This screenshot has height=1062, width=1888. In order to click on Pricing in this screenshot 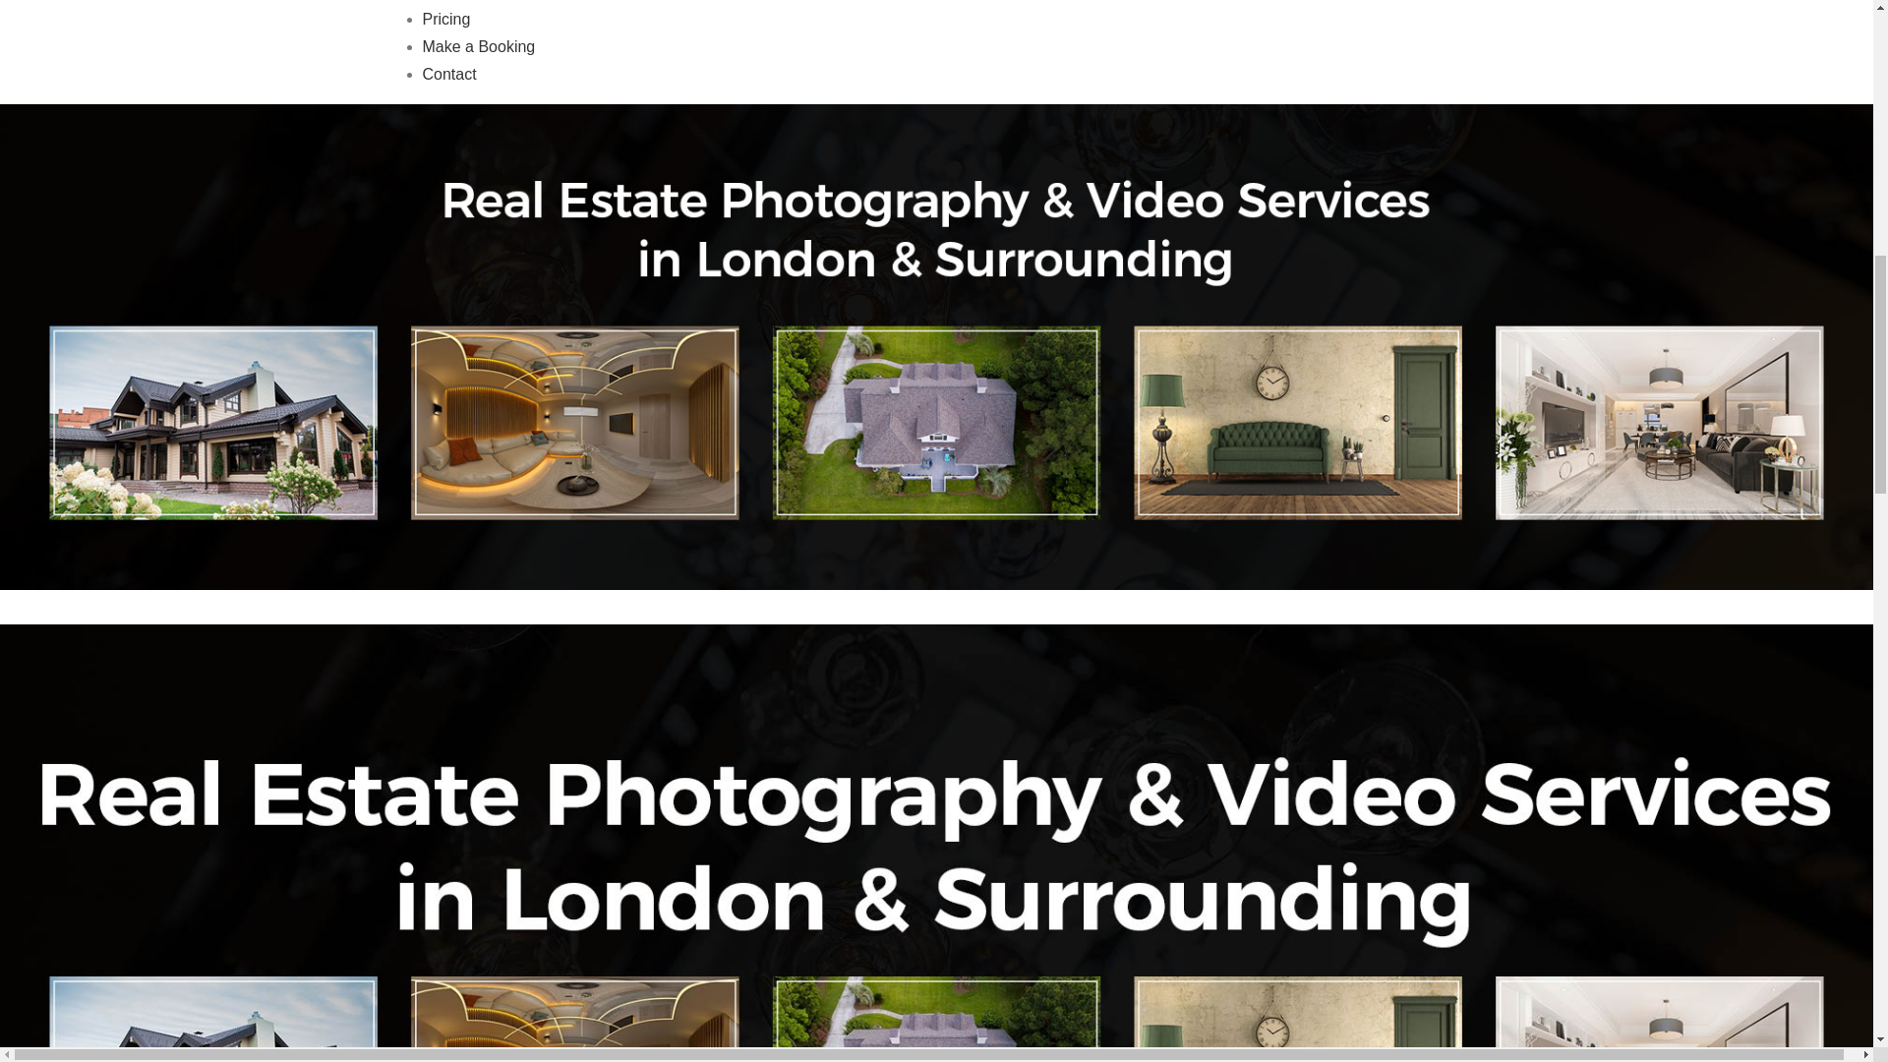, I will do `click(446, 19)`.